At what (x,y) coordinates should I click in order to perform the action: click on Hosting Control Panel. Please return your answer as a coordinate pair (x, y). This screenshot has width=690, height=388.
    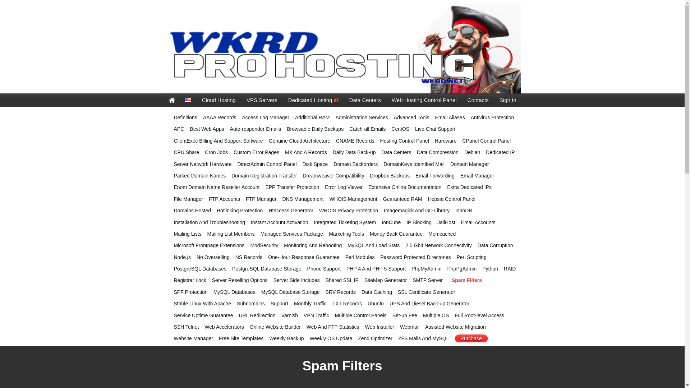
    Looking at the image, I should click on (405, 141).